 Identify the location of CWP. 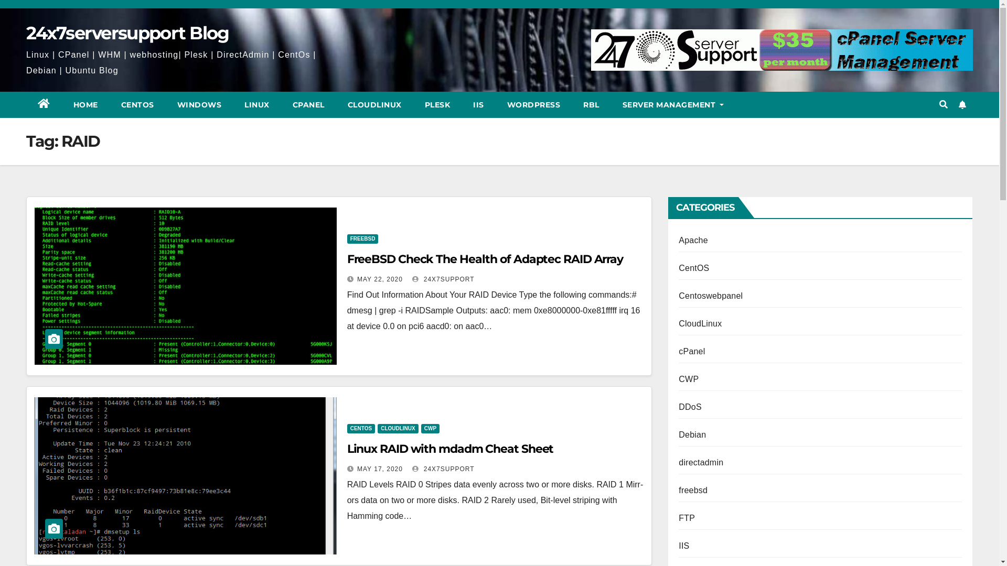
(430, 429).